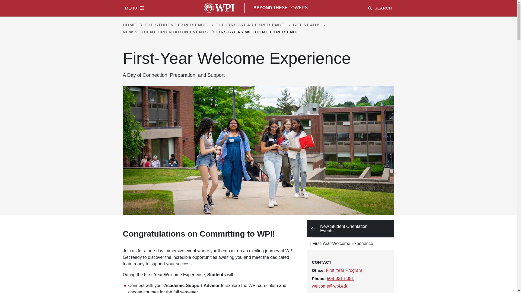 The width and height of the screenshot is (521, 293). What do you see at coordinates (380, 8) in the screenshot?
I see `SEARCH` at bounding box center [380, 8].